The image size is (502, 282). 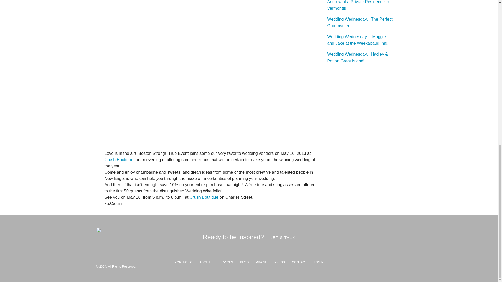 What do you see at coordinates (299, 262) in the screenshot?
I see `CONTACT` at bounding box center [299, 262].